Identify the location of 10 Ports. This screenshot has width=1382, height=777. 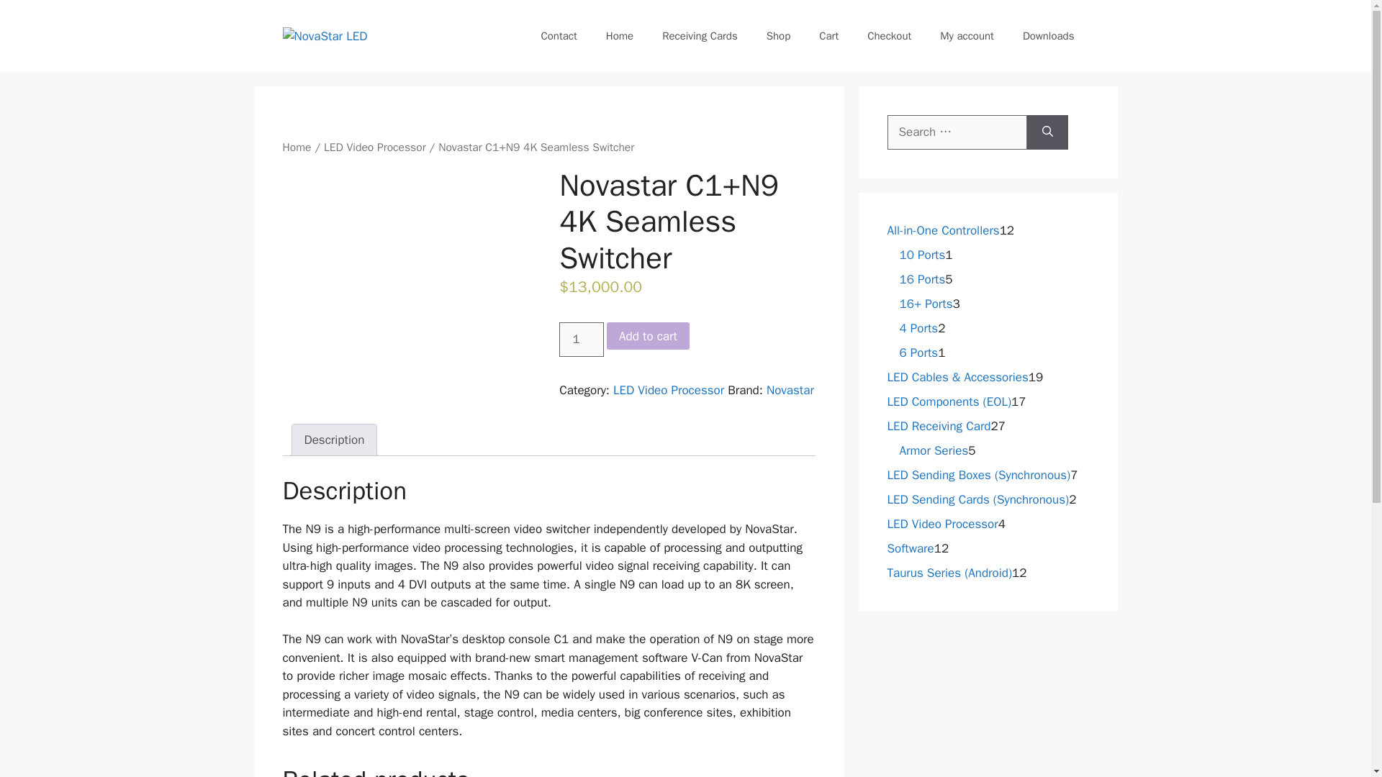
(922, 255).